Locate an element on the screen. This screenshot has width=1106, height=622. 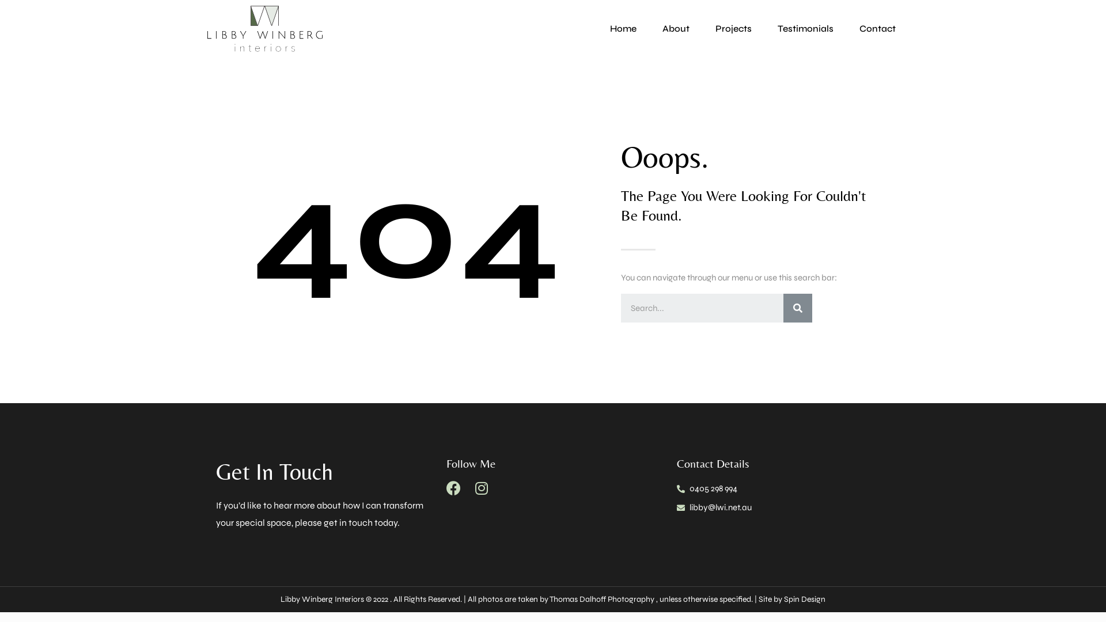
Projects is located at coordinates (734, 29).